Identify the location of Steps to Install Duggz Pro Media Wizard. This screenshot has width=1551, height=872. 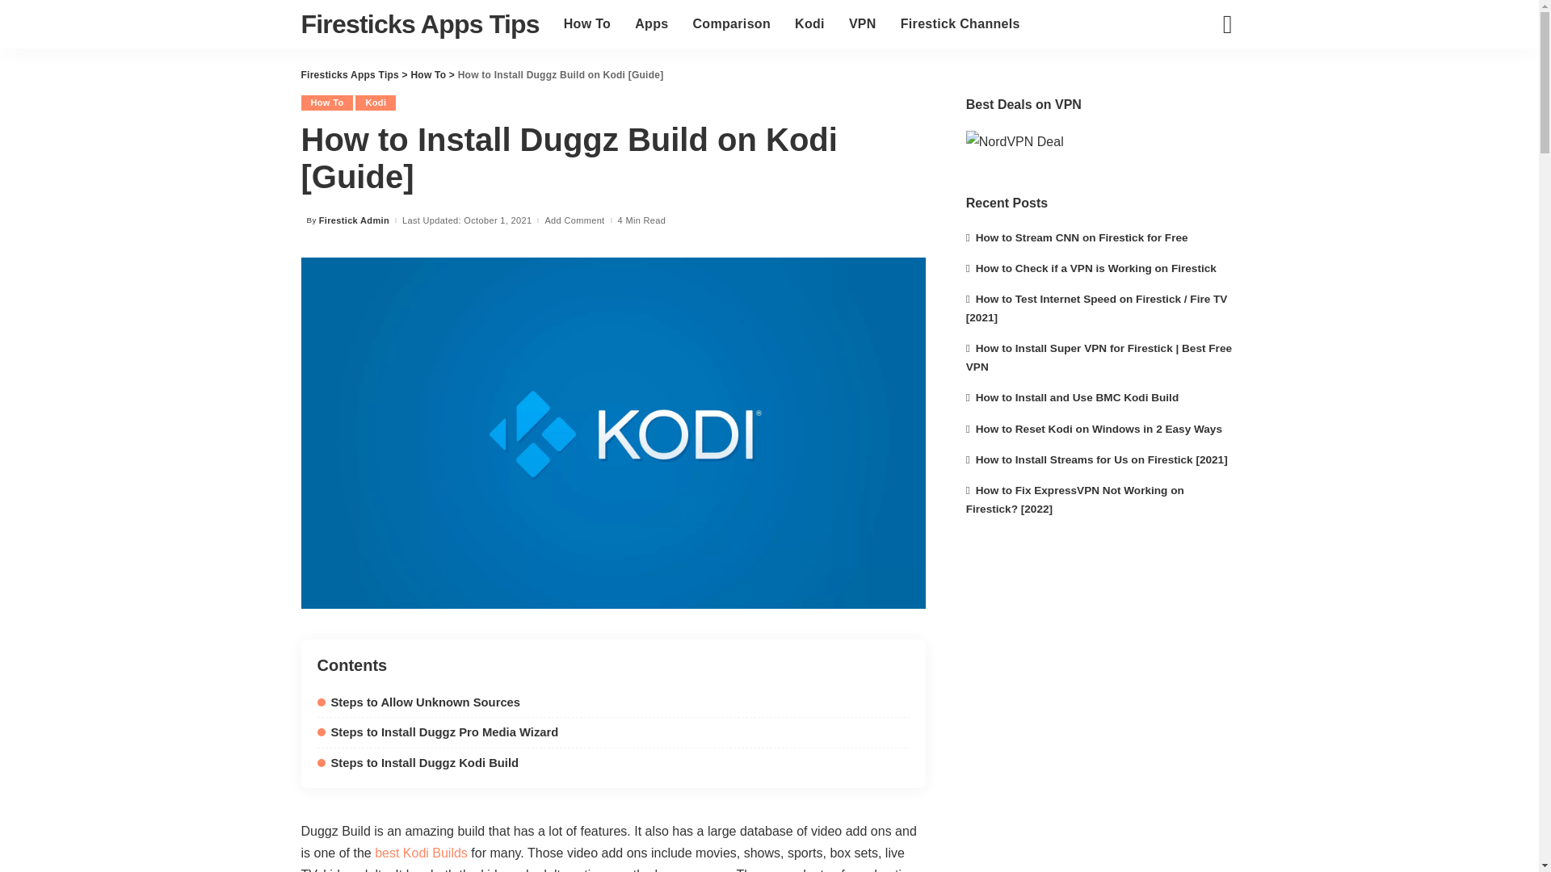
(437, 732).